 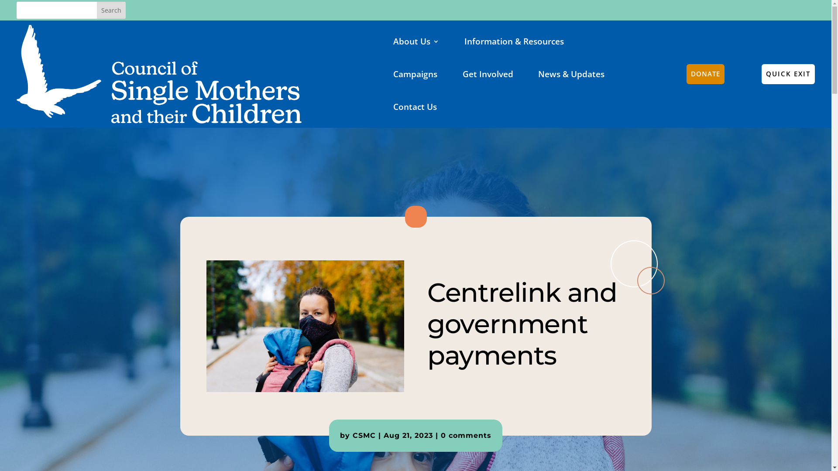 What do you see at coordinates (364, 435) in the screenshot?
I see `CSMC` at bounding box center [364, 435].